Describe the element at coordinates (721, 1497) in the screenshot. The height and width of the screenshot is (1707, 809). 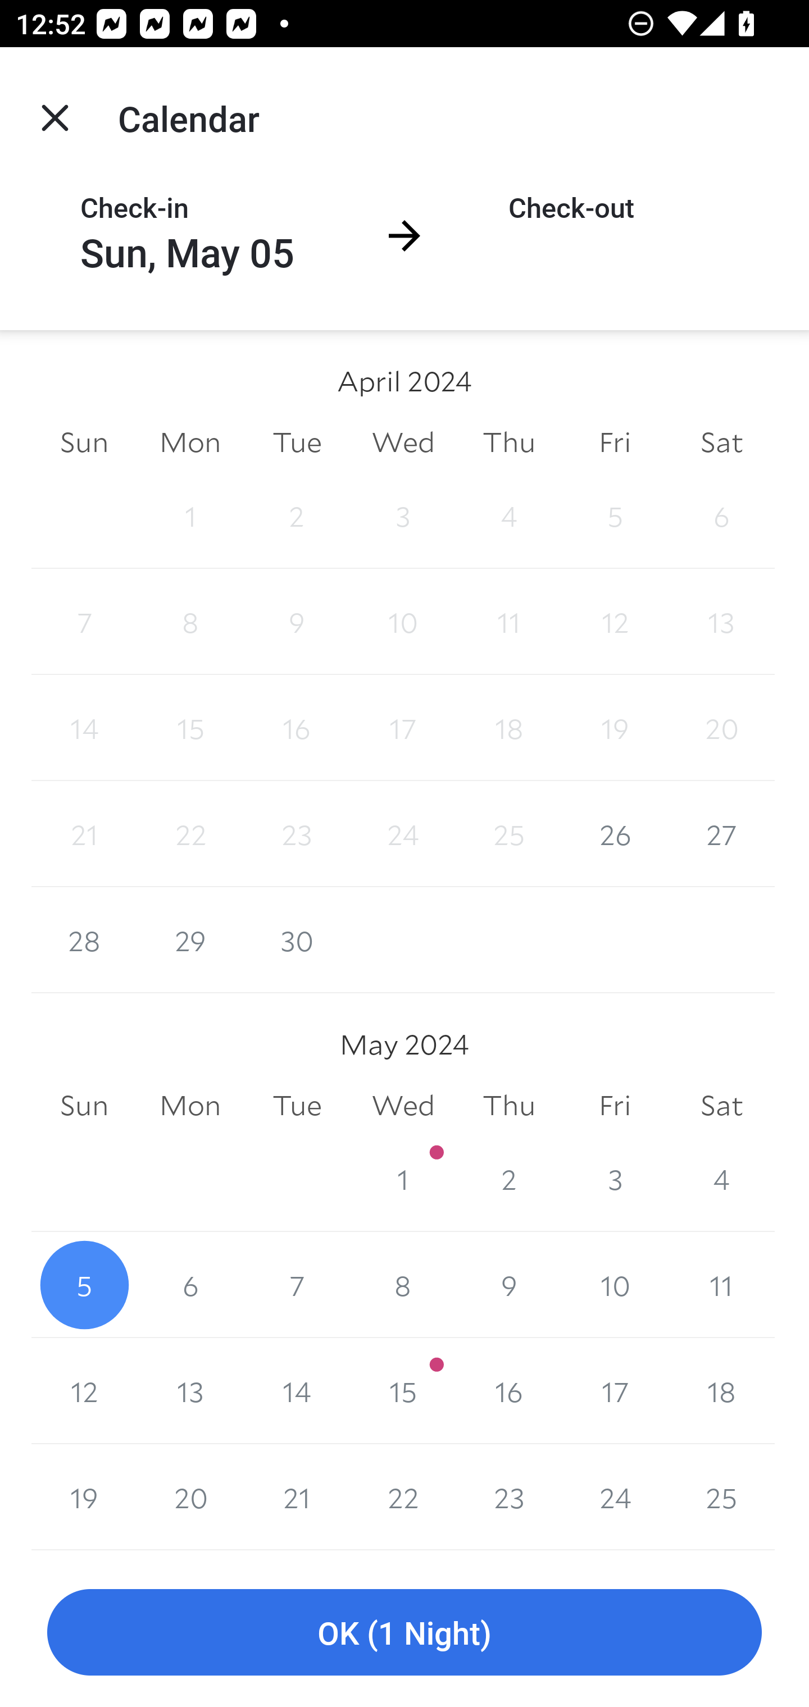
I see `25 25 May 2024` at that location.